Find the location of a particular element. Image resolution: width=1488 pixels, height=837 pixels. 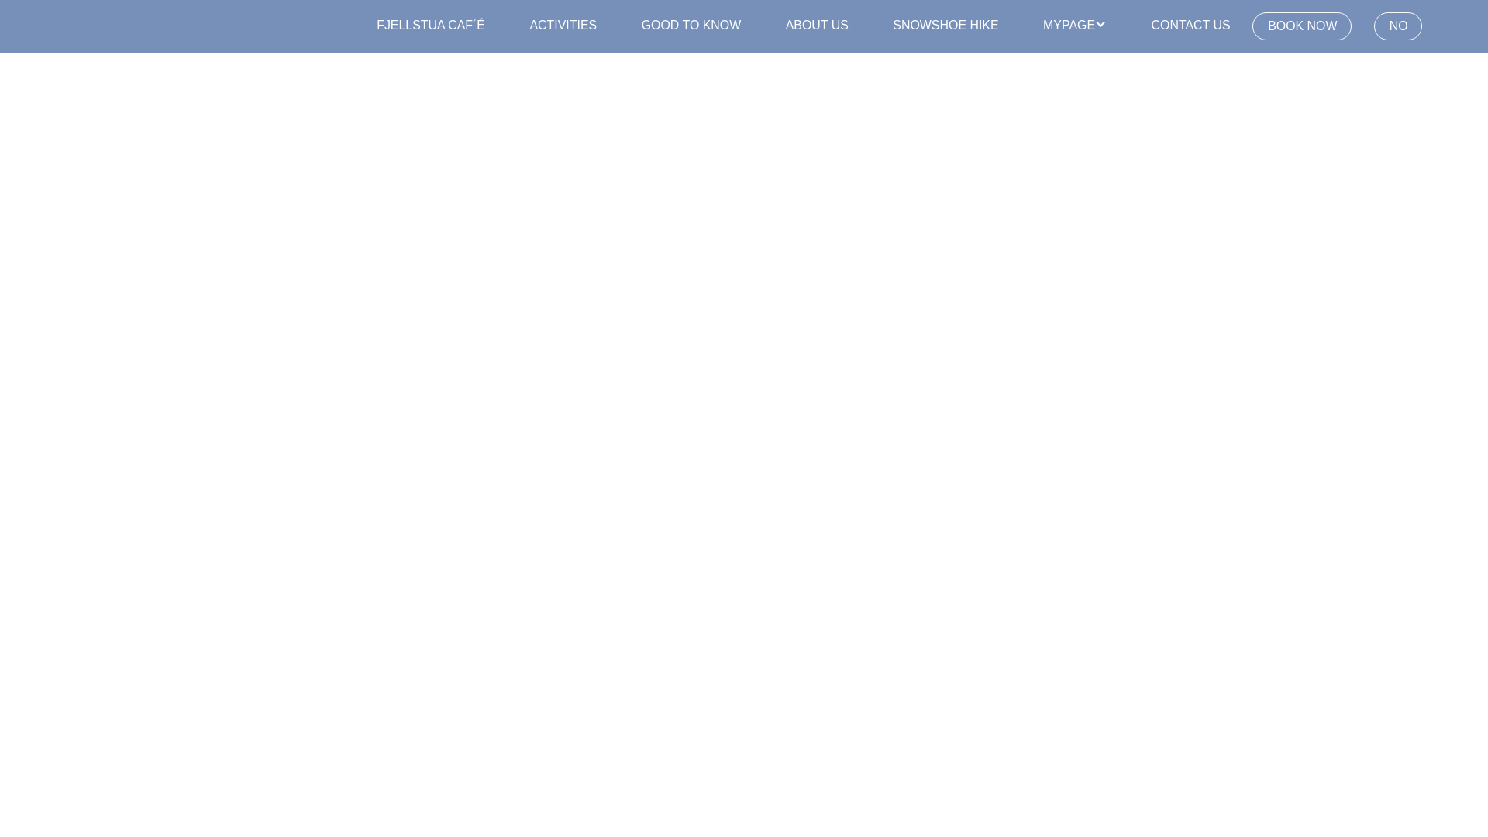

NO is located at coordinates (1398, 26).